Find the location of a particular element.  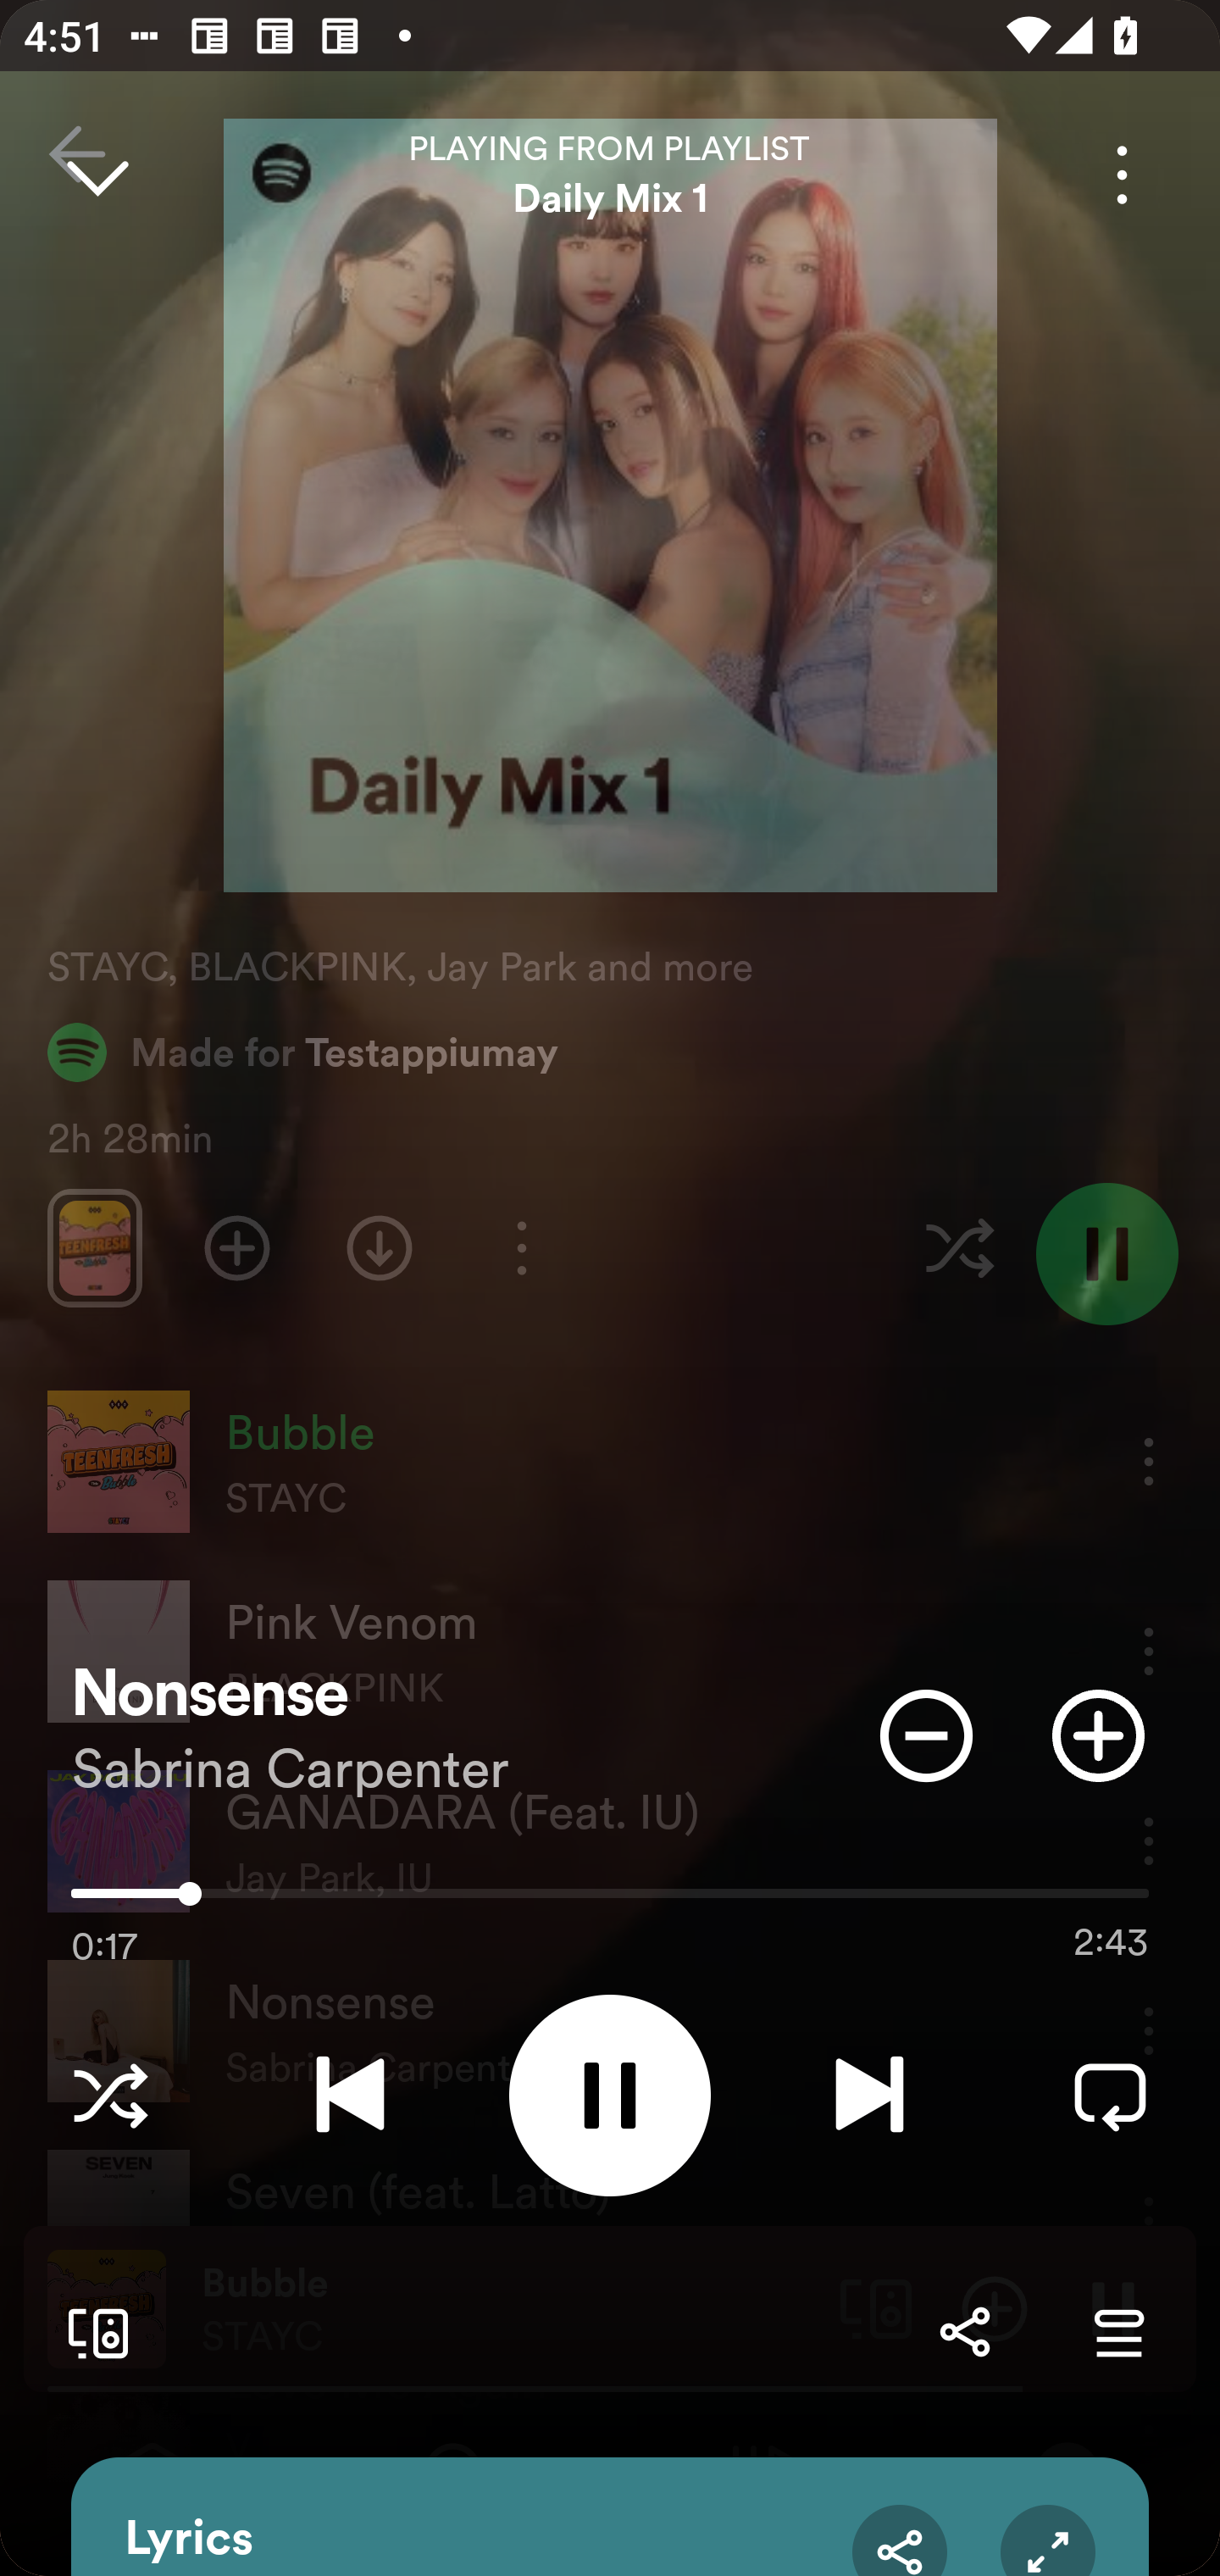

Lyrics Share Expand is located at coordinates (610, 2517).